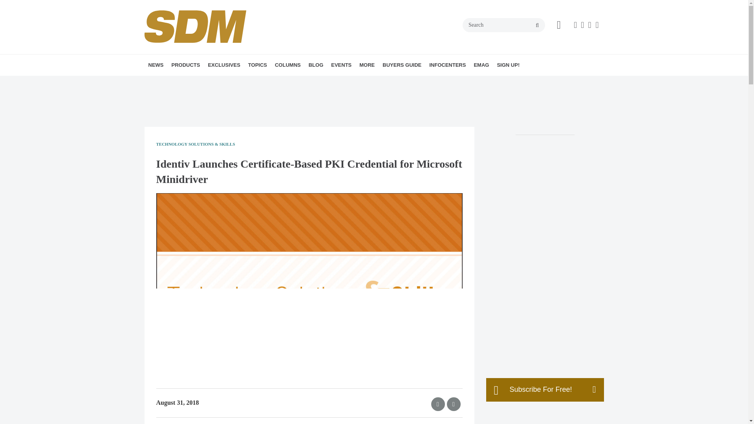  Describe the element at coordinates (156, 65) in the screenshot. I see `NEWS` at that location.